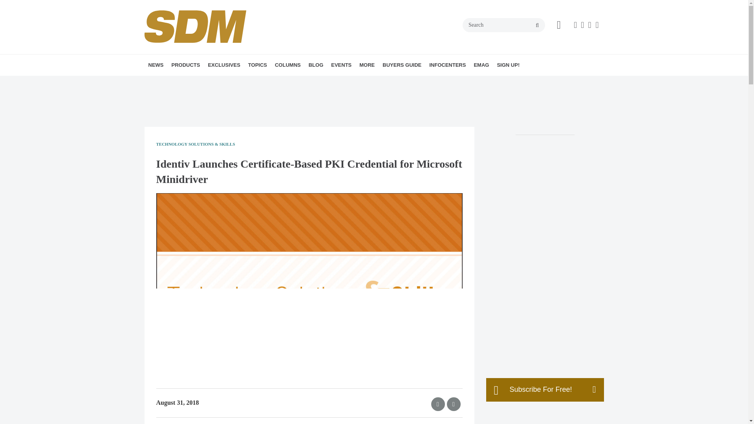  Describe the element at coordinates (156, 65) in the screenshot. I see `NEWS` at that location.